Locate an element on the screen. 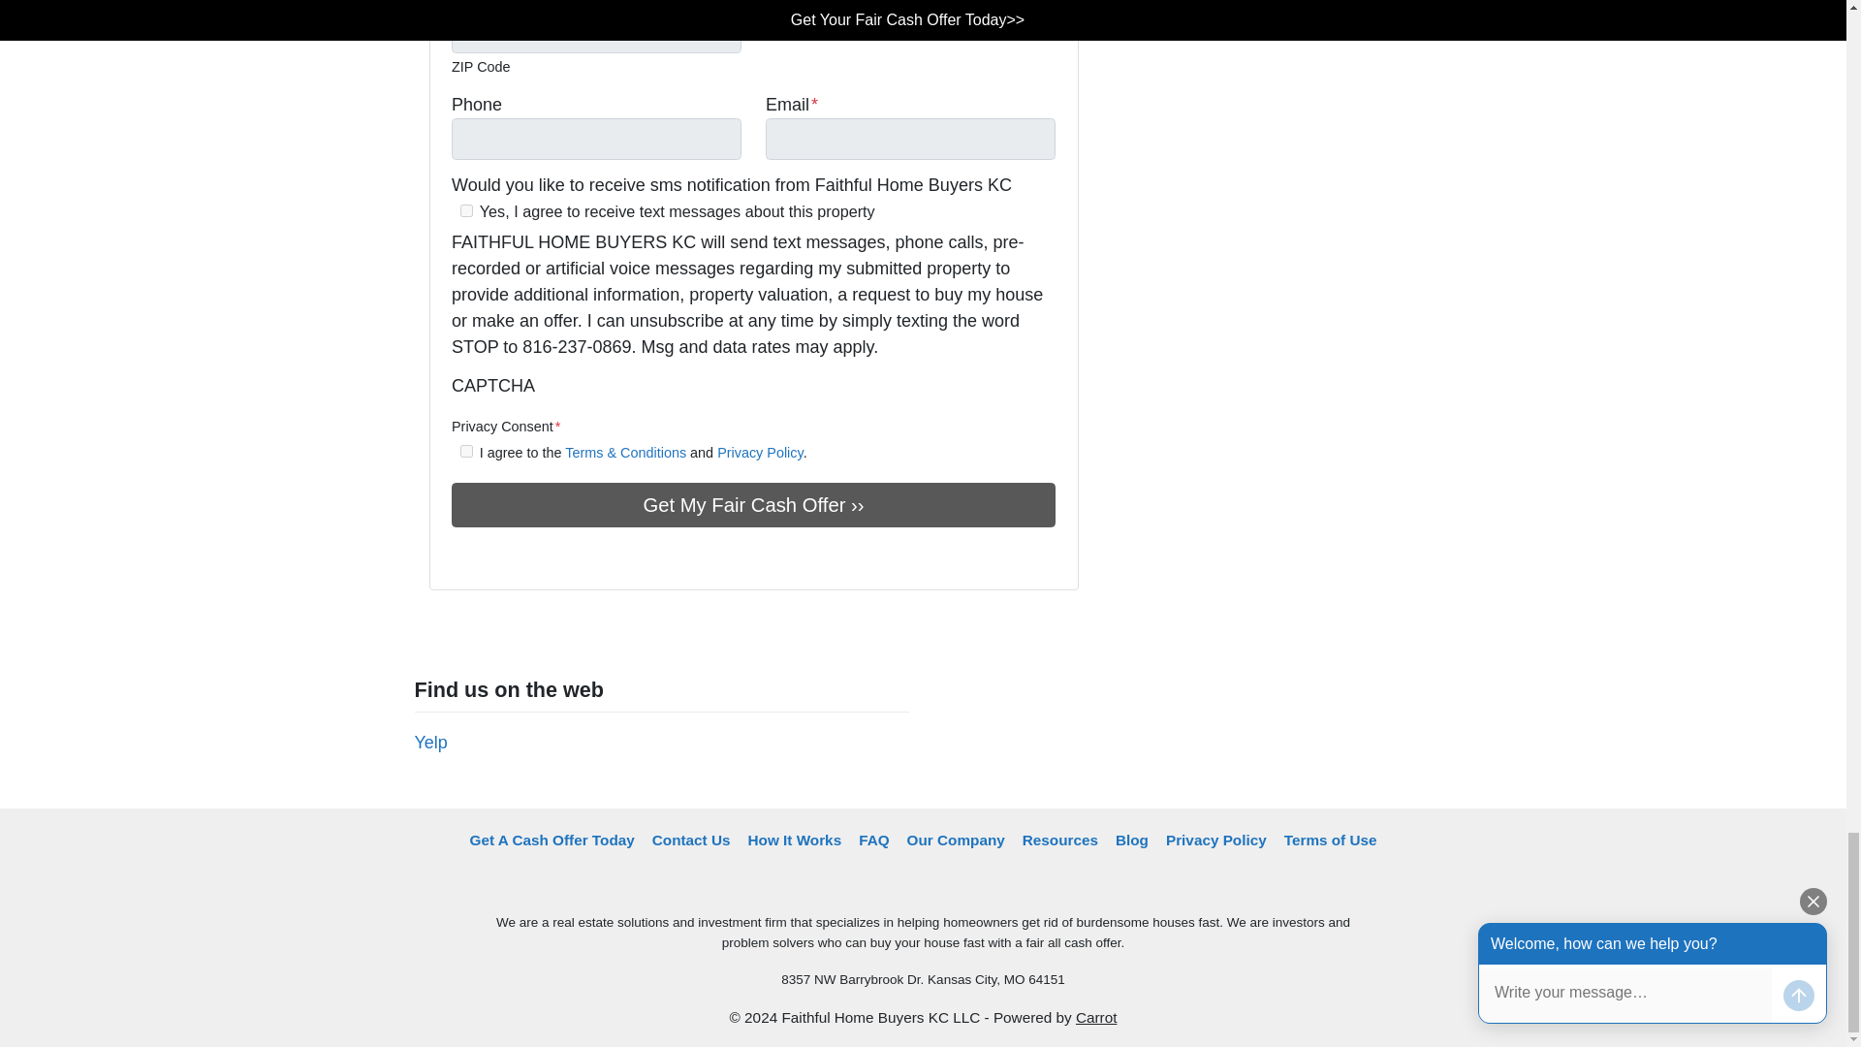 This screenshot has height=1047, width=1861. Instagram is located at coordinates (545, 556).